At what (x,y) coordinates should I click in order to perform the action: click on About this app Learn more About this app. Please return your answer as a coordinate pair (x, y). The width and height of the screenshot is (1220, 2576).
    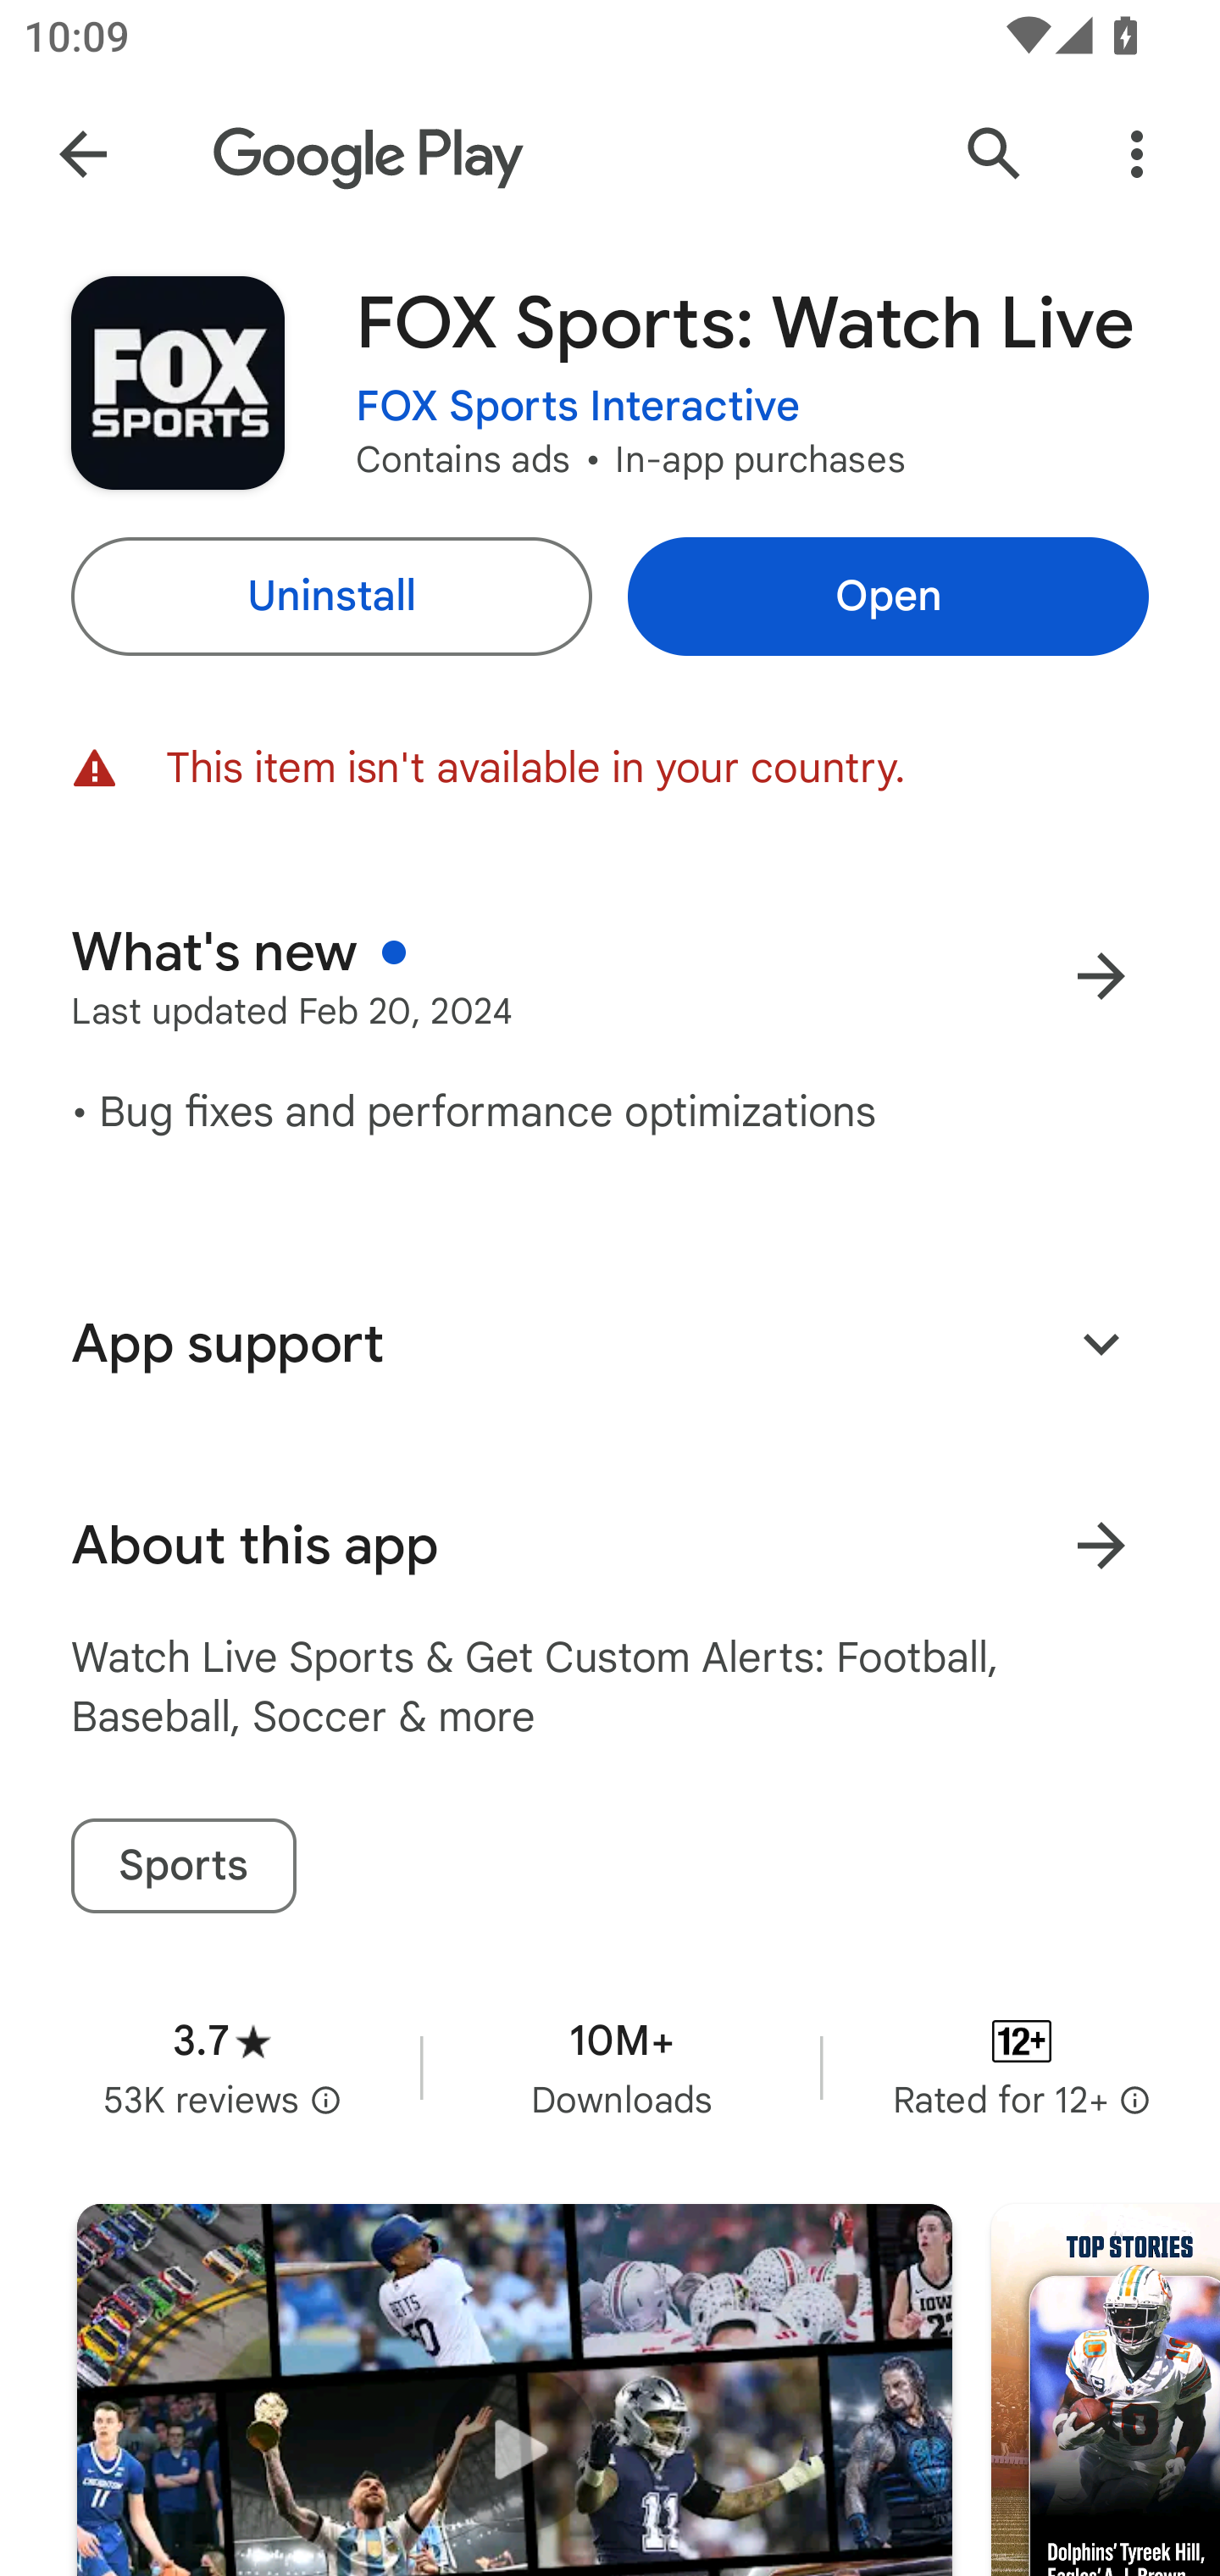
    Looking at the image, I should click on (610, 1546).